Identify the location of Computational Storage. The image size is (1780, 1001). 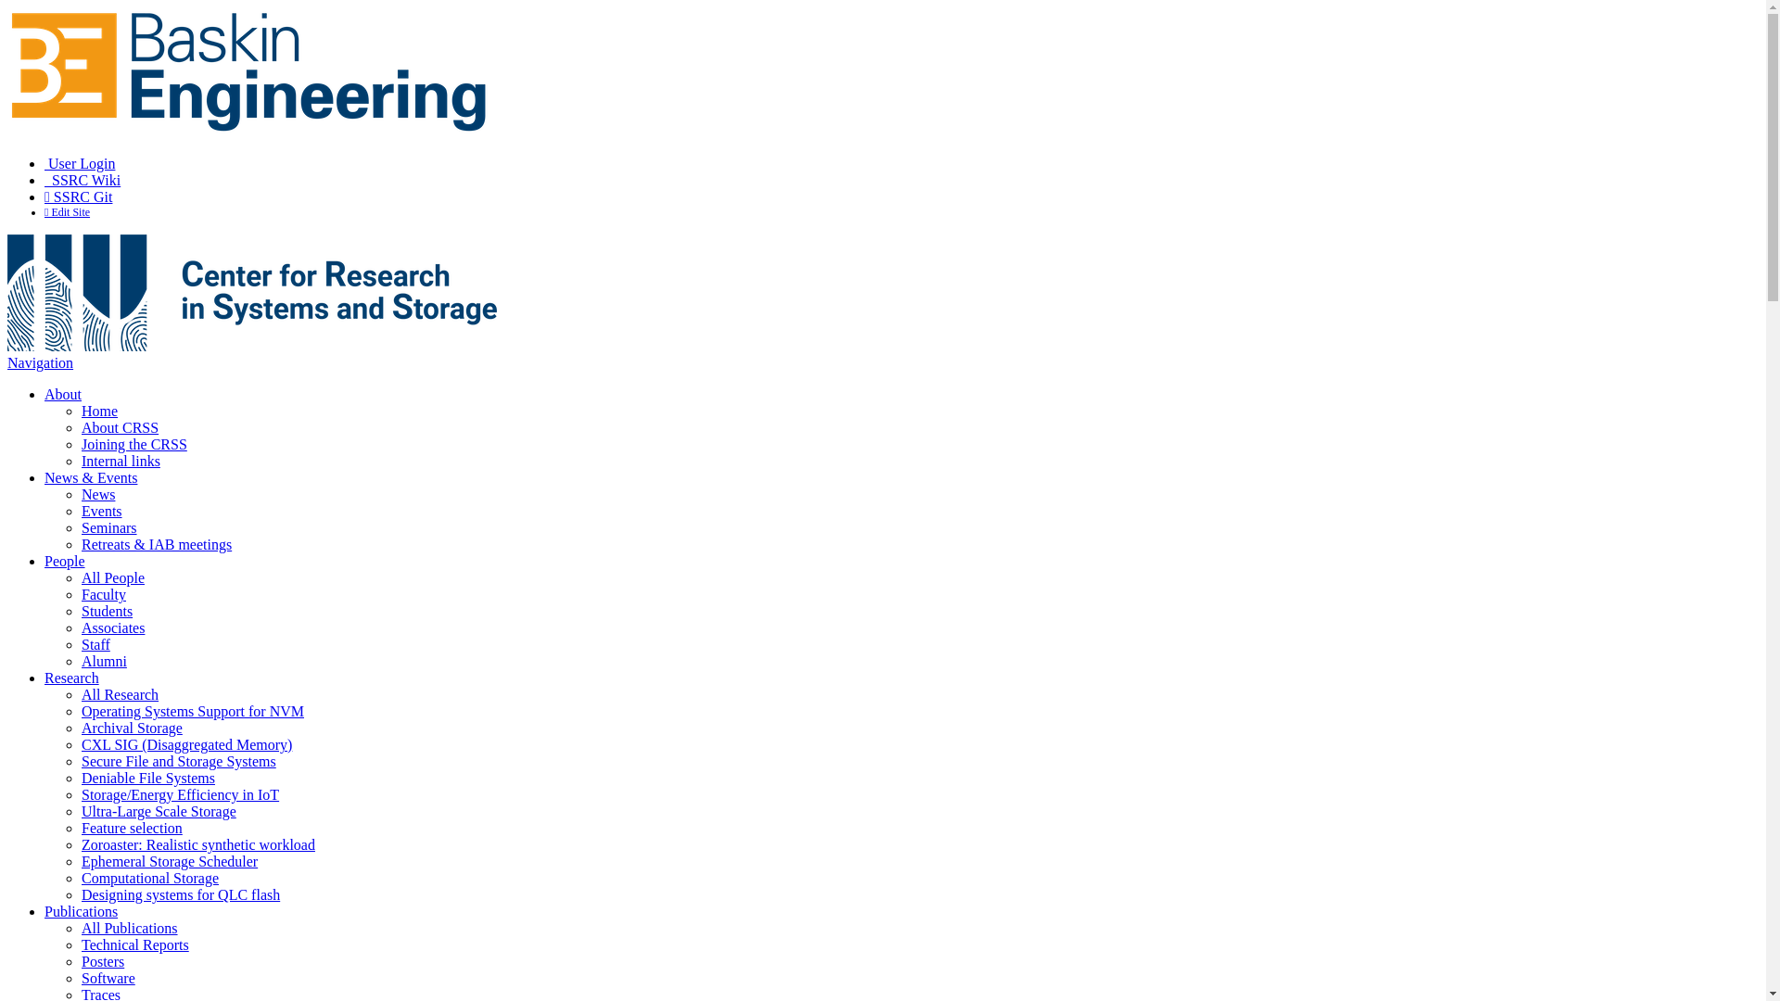
(150, 879).